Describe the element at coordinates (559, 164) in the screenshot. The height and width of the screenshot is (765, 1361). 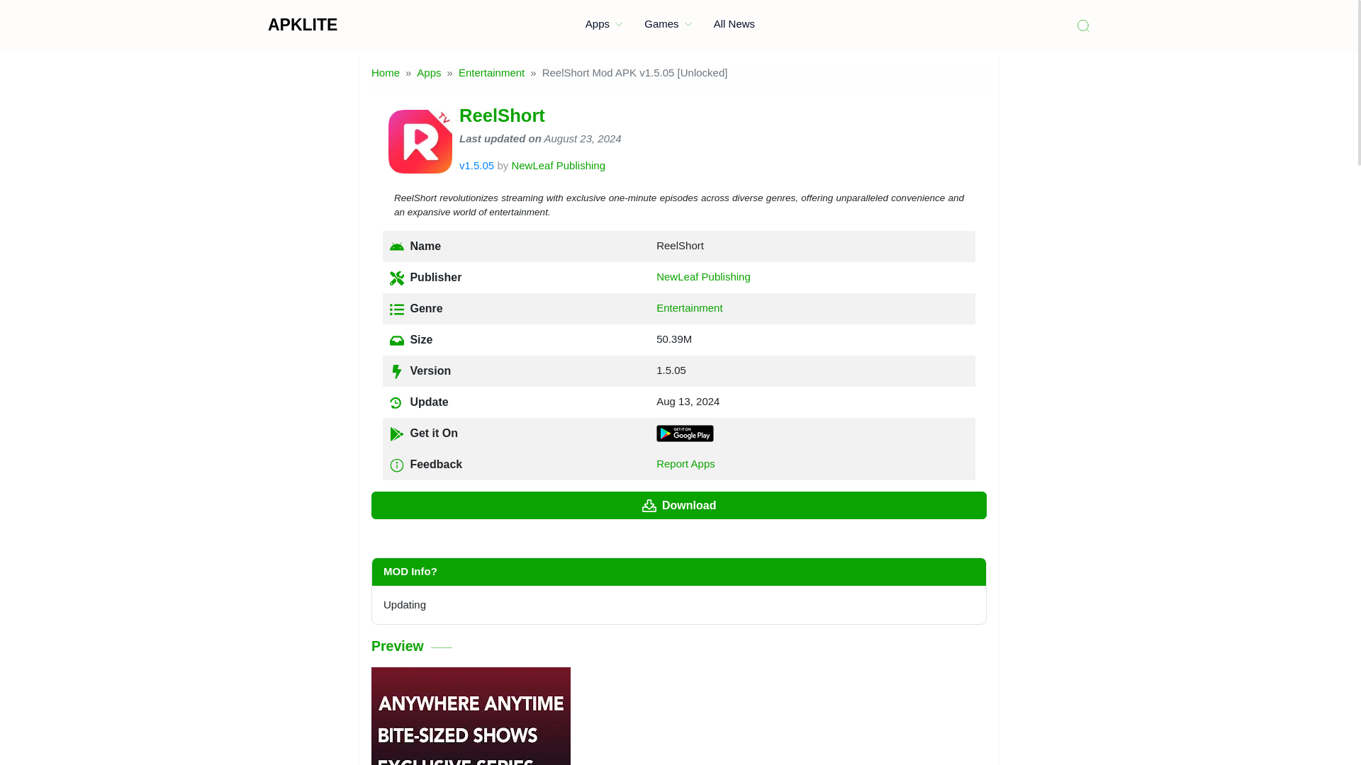
I see `Developer by NewLeaf Publishing` at that location.